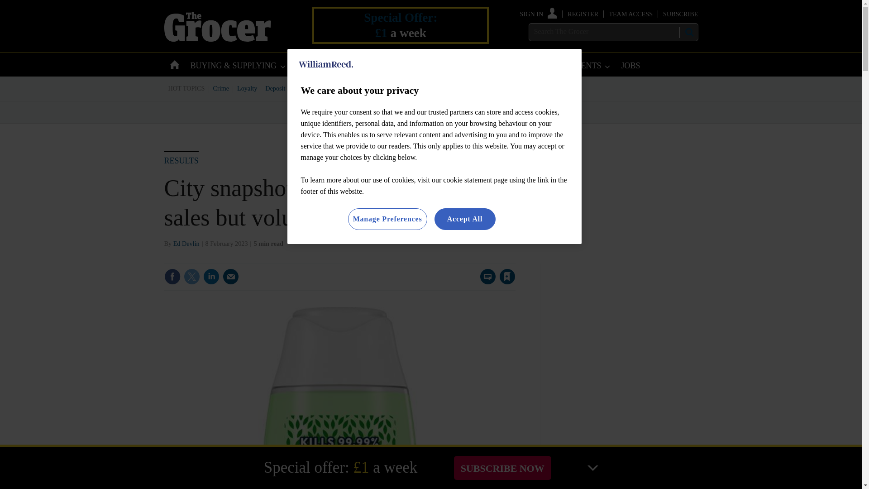  I want to click on SIGN IN, so click(539, 14).